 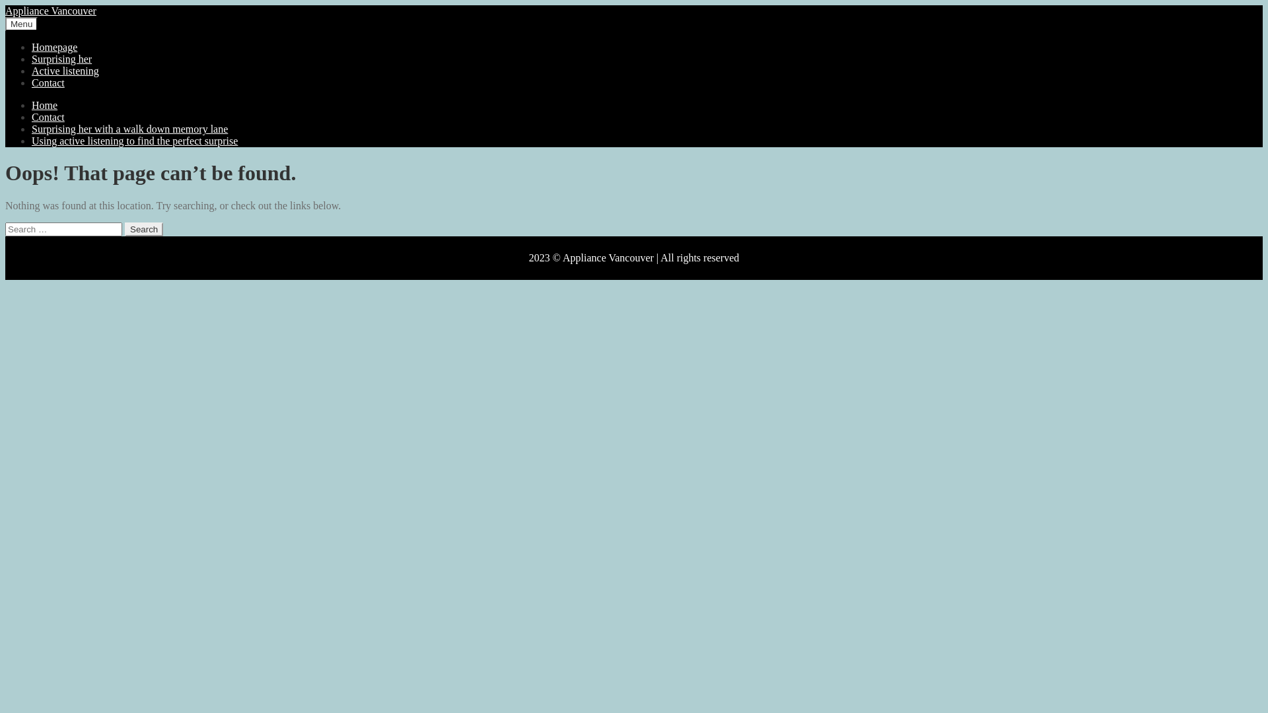 I want to click on Contact, so click(x=48, y=118).